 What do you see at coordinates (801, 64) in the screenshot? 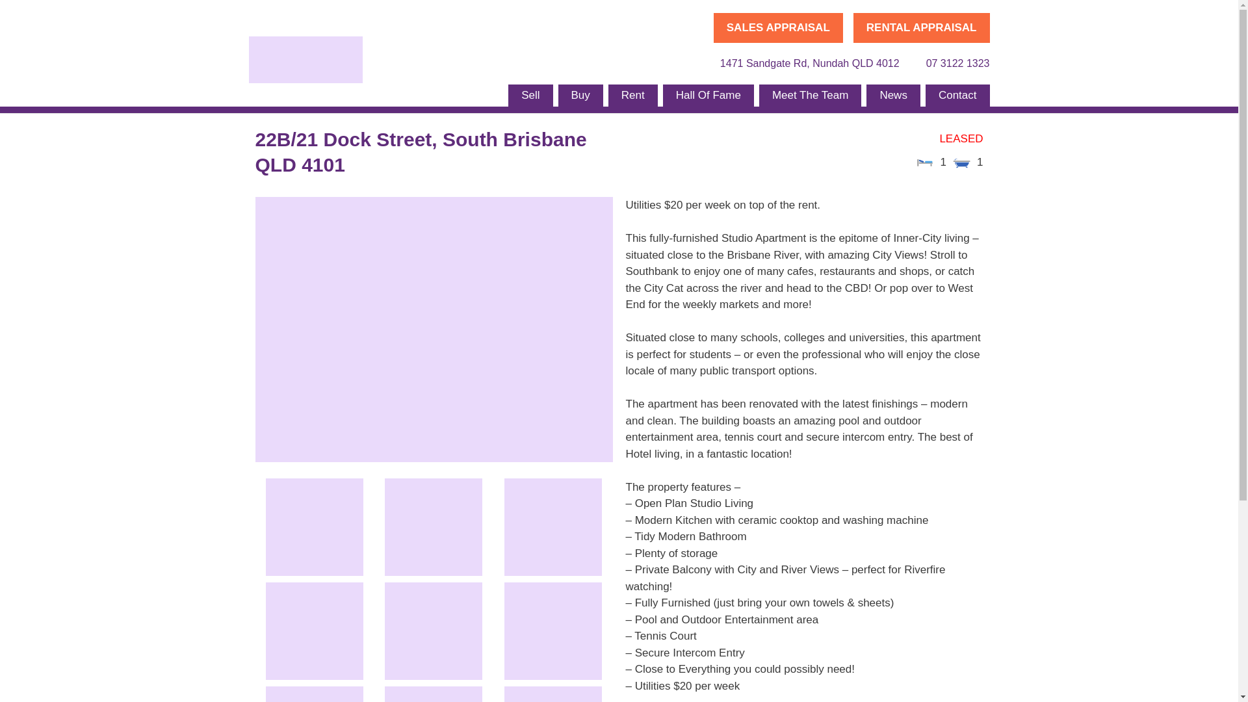
I see `1471 Sandgate Rd, Nundah QLD 4012` at bounding box center [801, 64].